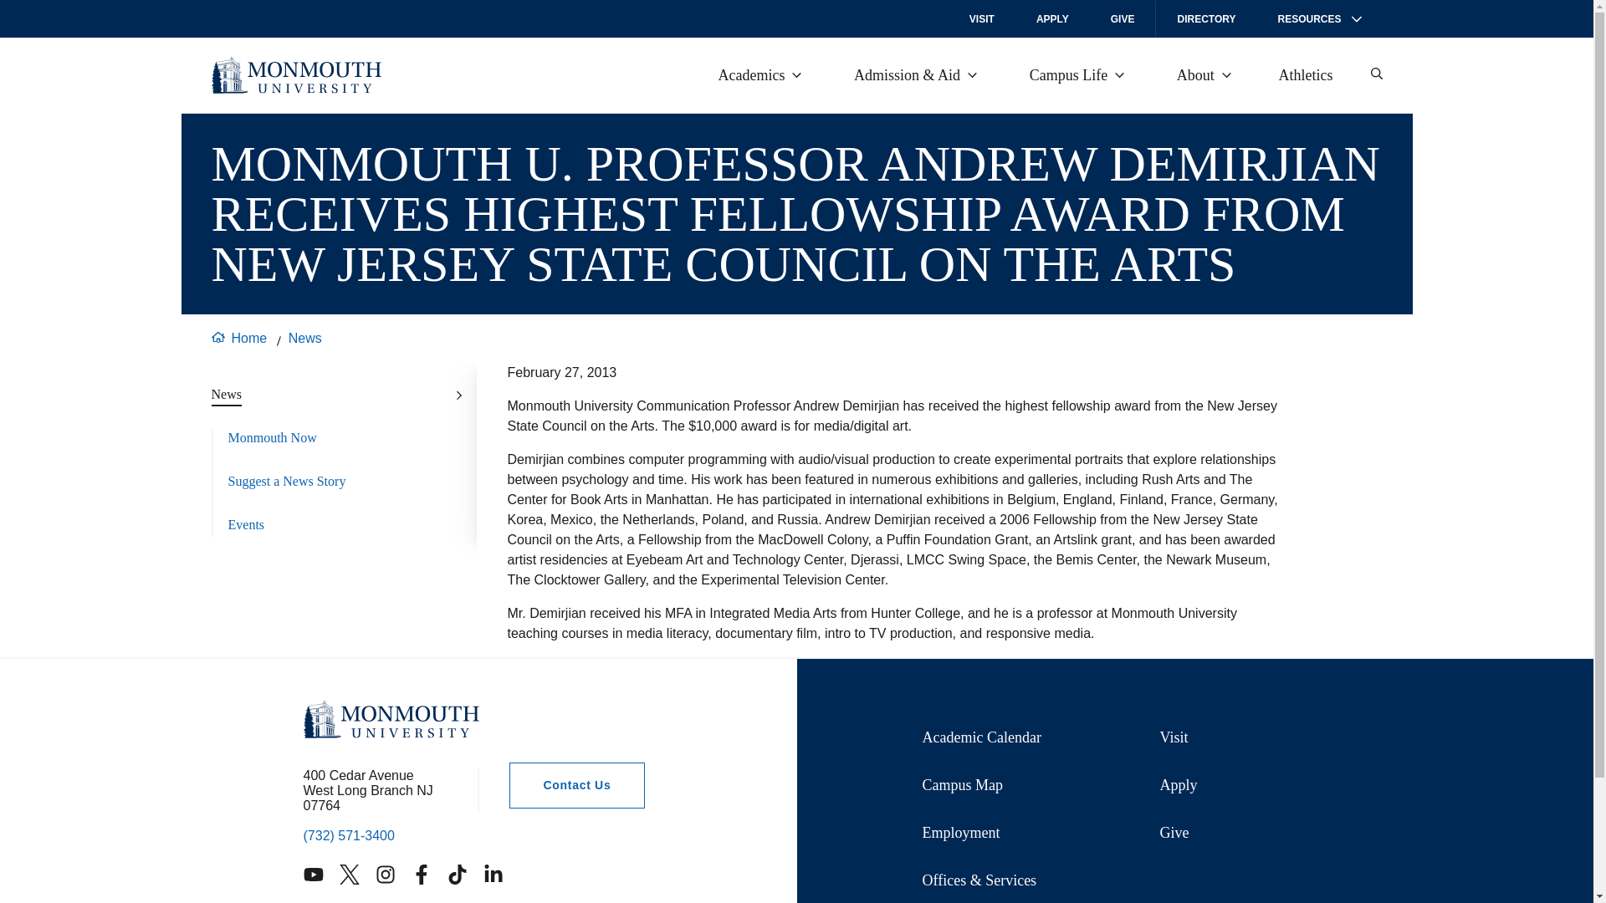  I want to click on VISIT, so click(982, 18).